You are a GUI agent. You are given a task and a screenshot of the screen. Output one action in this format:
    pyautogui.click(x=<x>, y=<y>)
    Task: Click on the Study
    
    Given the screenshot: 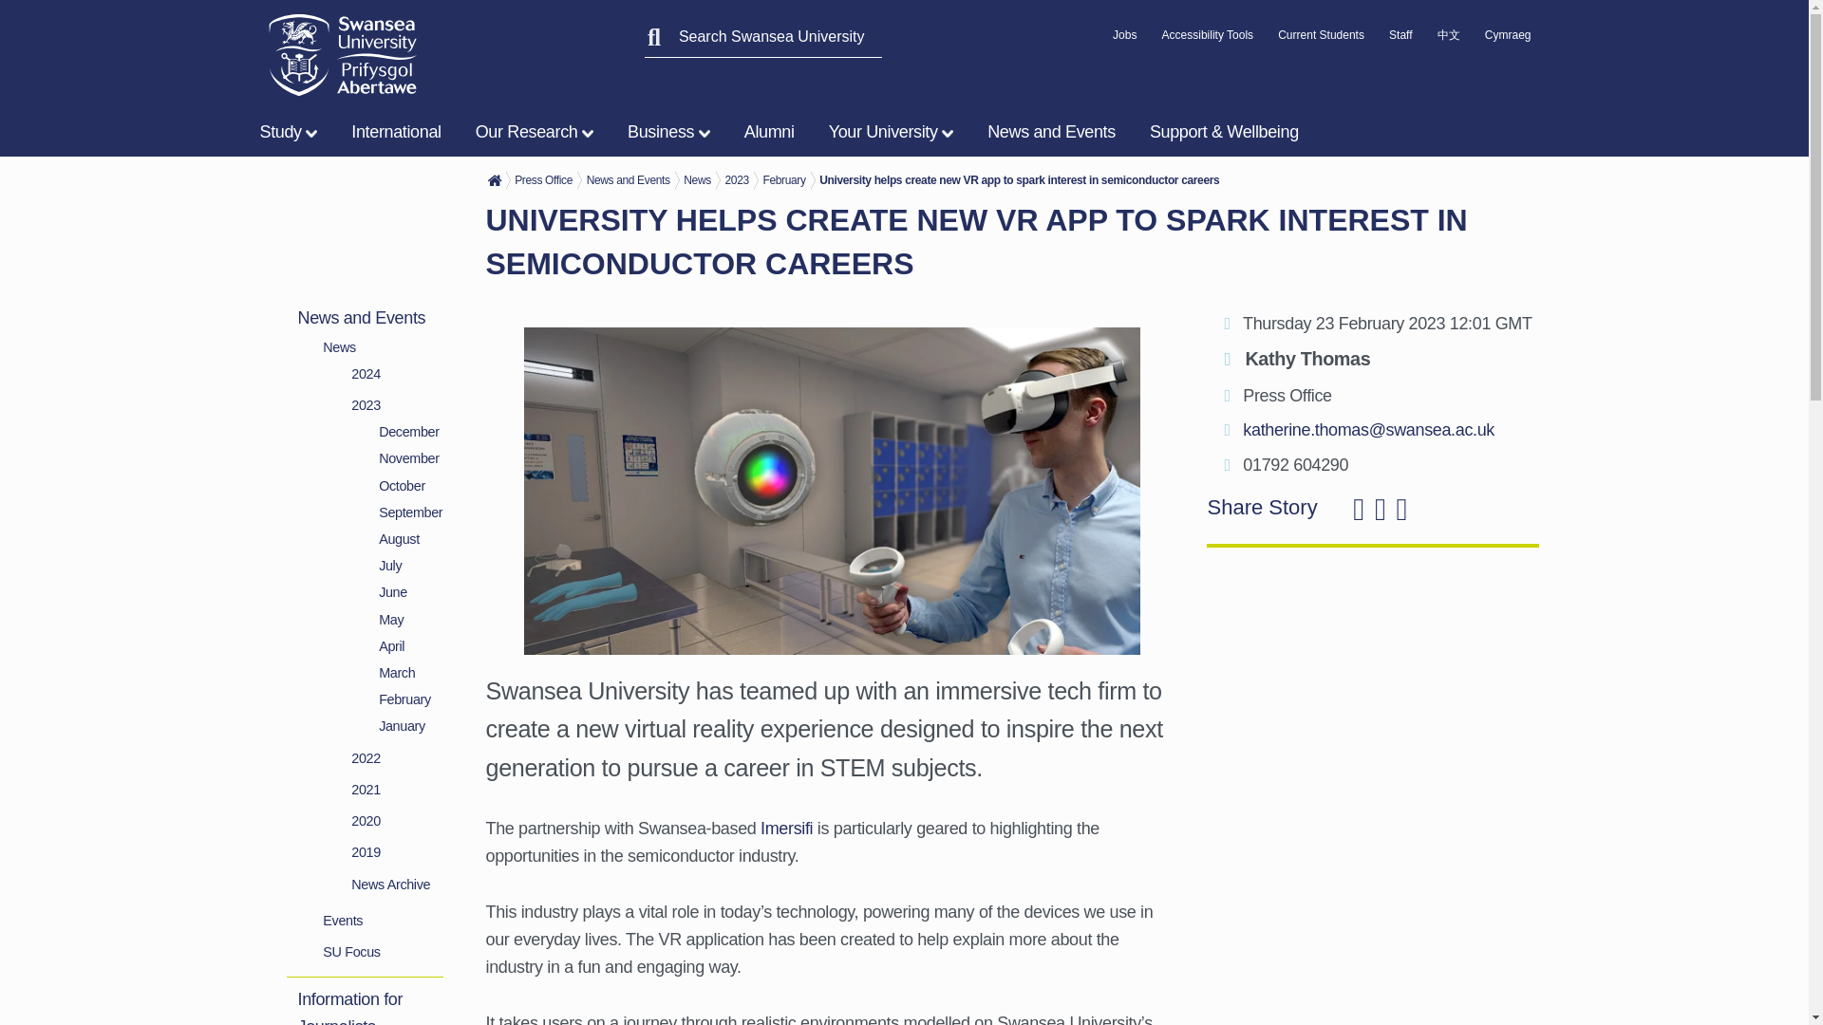 What is the action you would take?
    pyautogui.click(x=292, y=132)
    